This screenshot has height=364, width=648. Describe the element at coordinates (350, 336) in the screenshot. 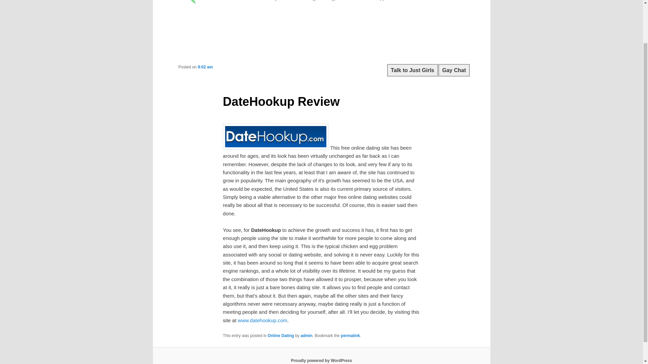

I see `permalink` at that location.